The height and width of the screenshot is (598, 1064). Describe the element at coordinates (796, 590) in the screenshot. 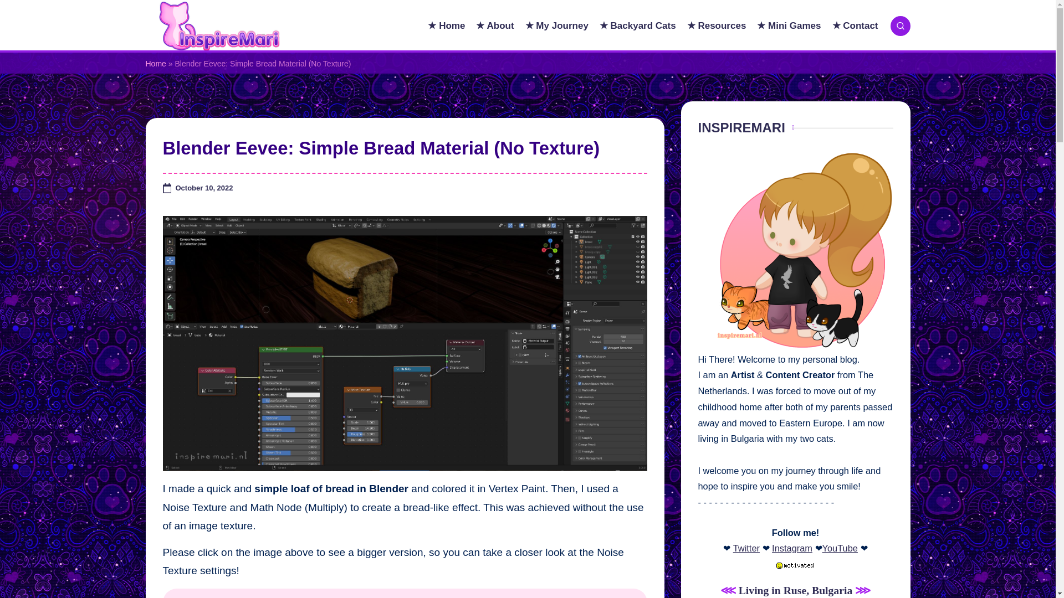

I see `Living in Ruse, Bulgaria` at that location.